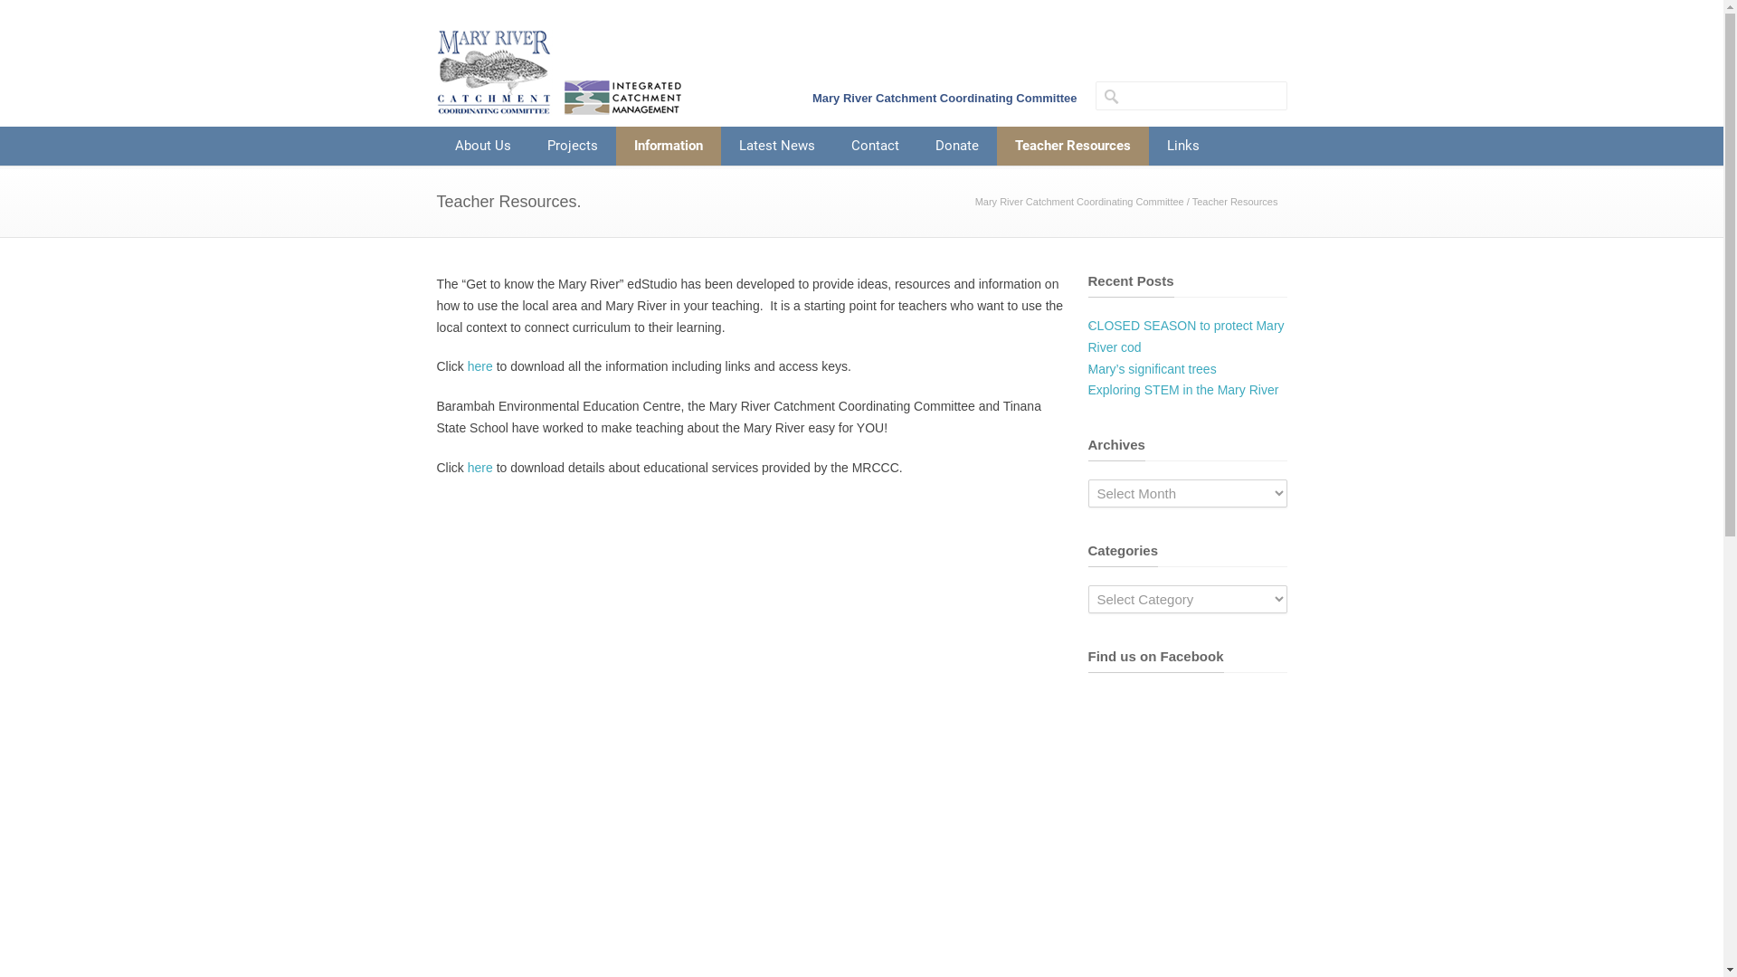 The width and height of the screenshot is (1737, 977). Describe the element at coordinates (482, 147) in the screenshot. I see `About Us` at that location.